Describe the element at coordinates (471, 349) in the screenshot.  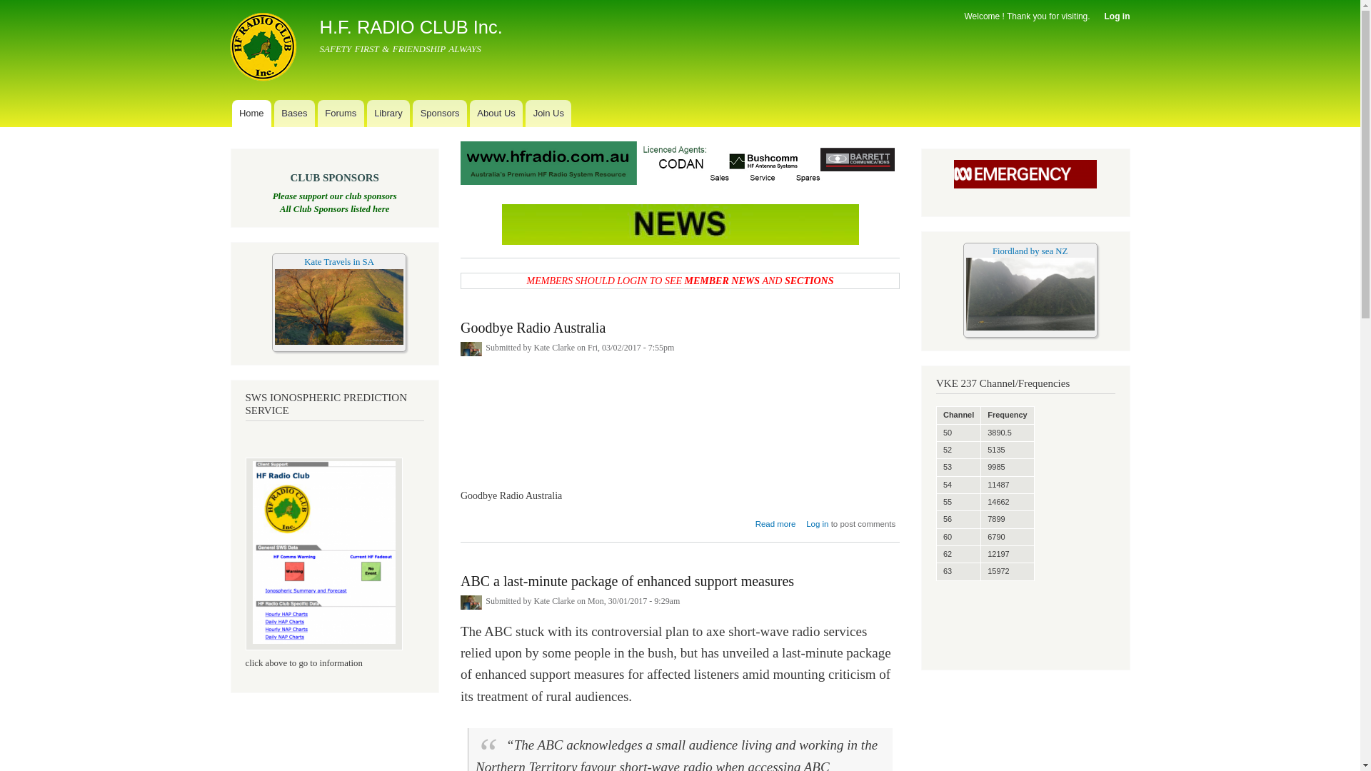
I see `Kate Clarke's picture` at that location.